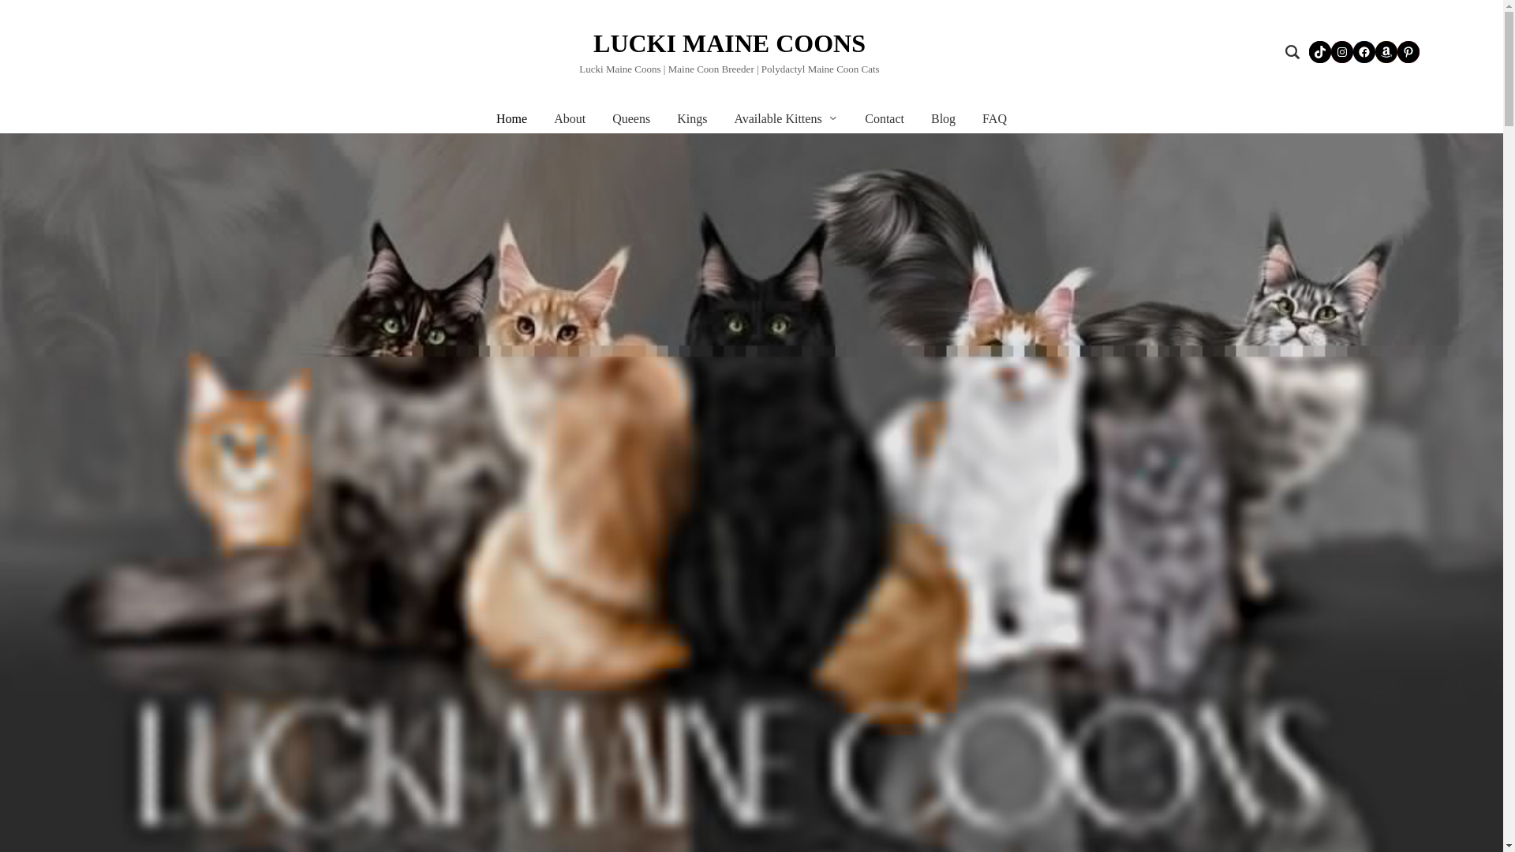 The width and height of the screenshot is (1515, 852). I want to click on LUCKI MAINE COONS, so click(729, 43).